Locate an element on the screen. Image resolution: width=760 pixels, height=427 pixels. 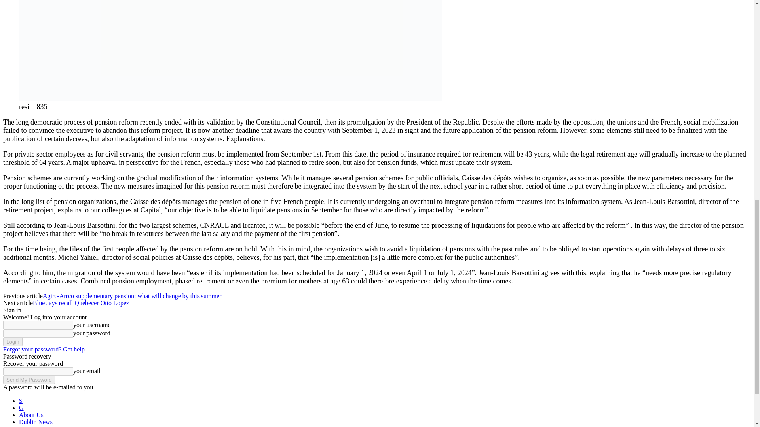
Blue Jays recall Quebecer Otto Lopez is located at coordinates (81, 303).